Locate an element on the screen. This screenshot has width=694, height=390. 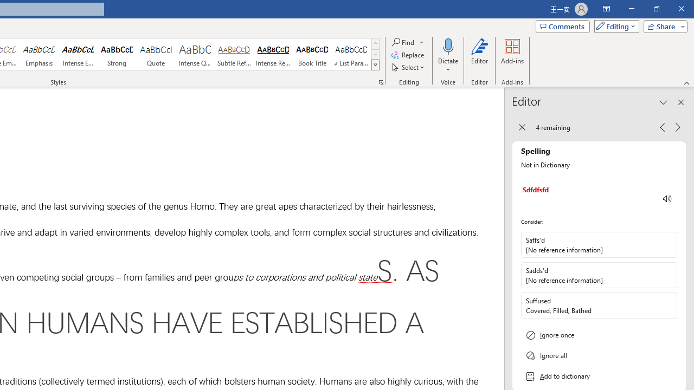
Comments is located at coordinates (563, 26).